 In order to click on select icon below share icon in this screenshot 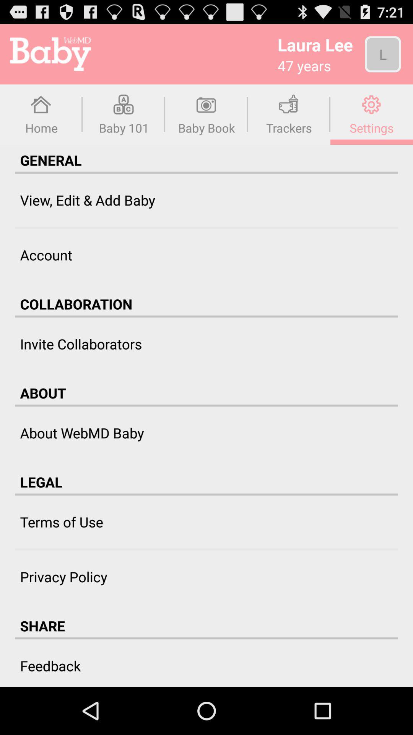, I will do `click(206, 639)`.